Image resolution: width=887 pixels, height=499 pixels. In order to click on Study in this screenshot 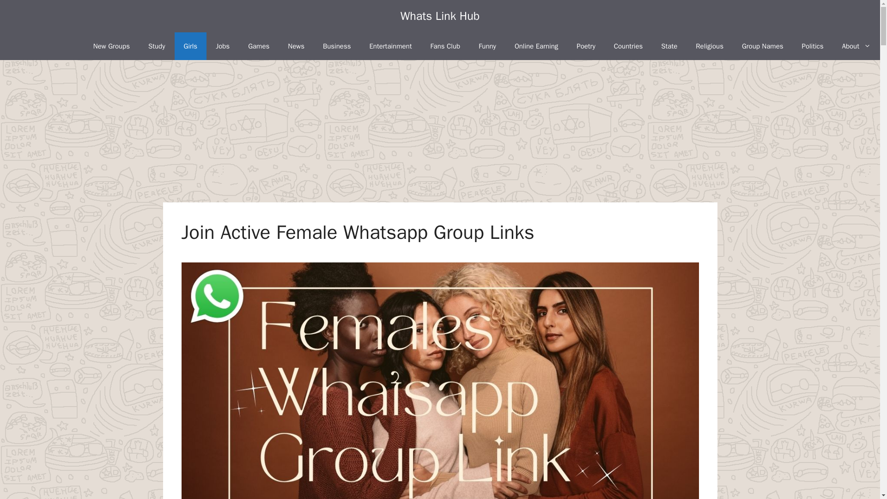, I will do `click(157, 46)`.